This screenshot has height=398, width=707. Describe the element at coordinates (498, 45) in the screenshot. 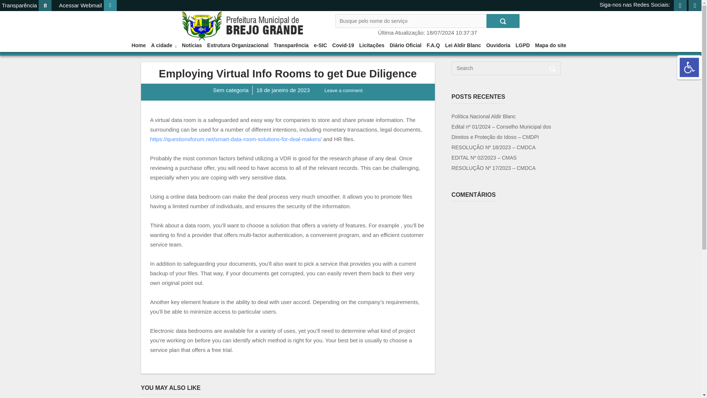

I see `Mapa do site` at that location.